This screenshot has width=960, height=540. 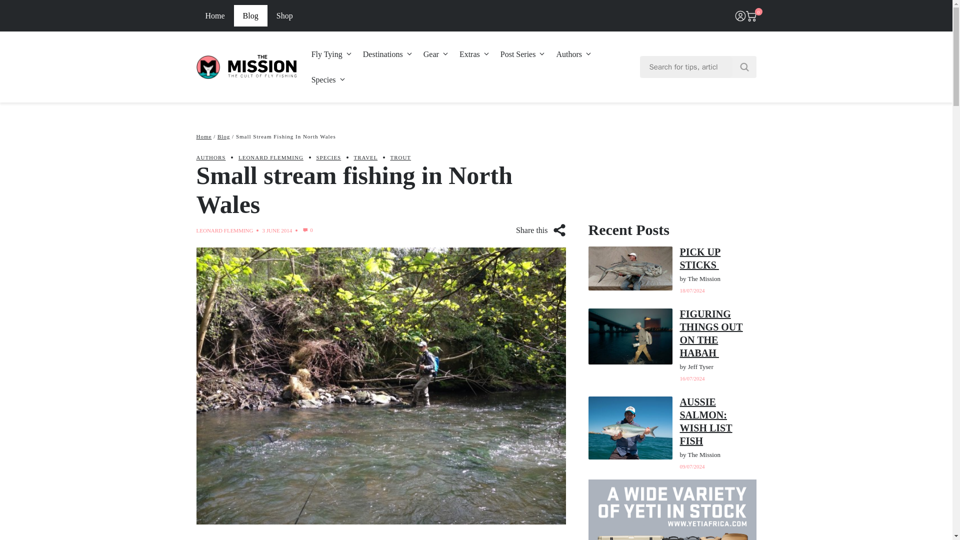 What do you see at coordinates (751, 16) in the screenshot?
I see `0` at bounding box center [751, 16].